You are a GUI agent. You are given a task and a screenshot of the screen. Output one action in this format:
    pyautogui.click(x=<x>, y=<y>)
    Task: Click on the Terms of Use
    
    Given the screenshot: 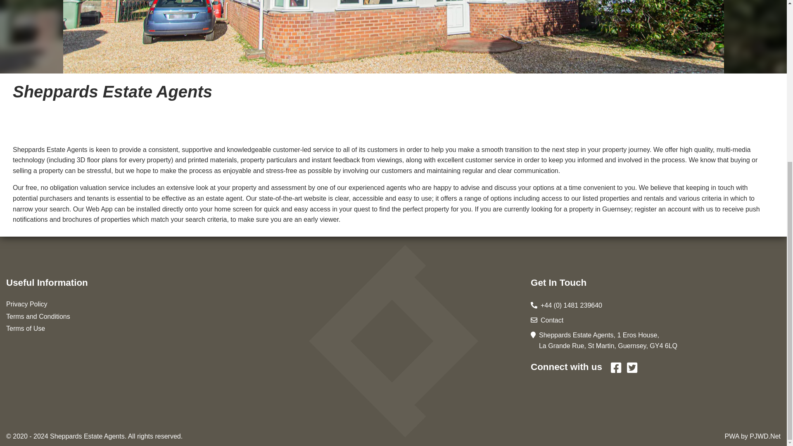 What is the action you would take?
    pyautogui.click(x=26, y=78)
    